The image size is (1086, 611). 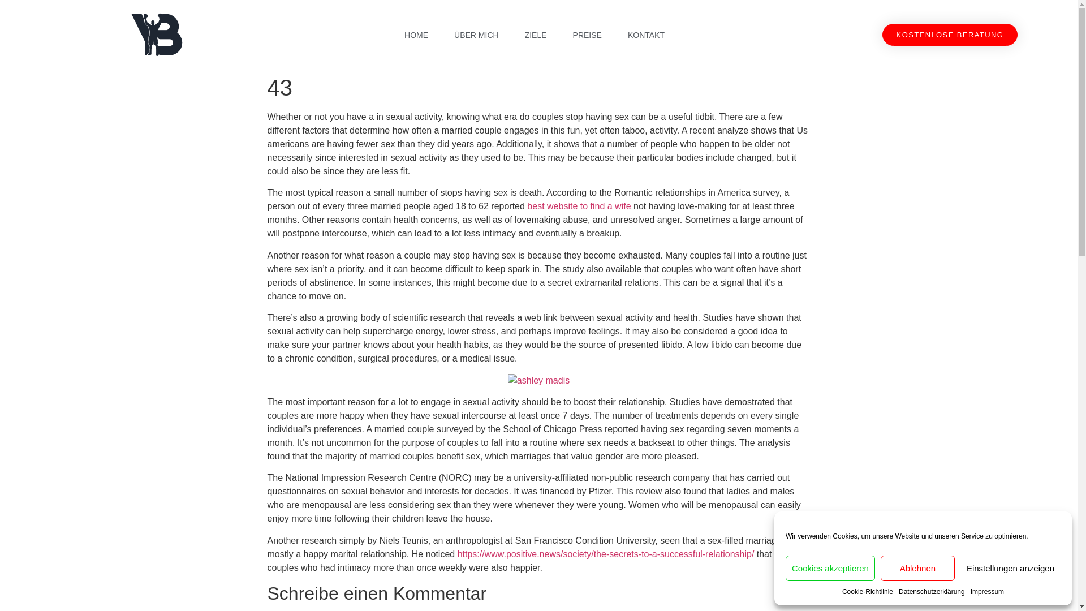 What do you see at coordinates (868, 592) in the screenshot?
I see `Cookie-Richtlinie` at bounding box center [868, 592].